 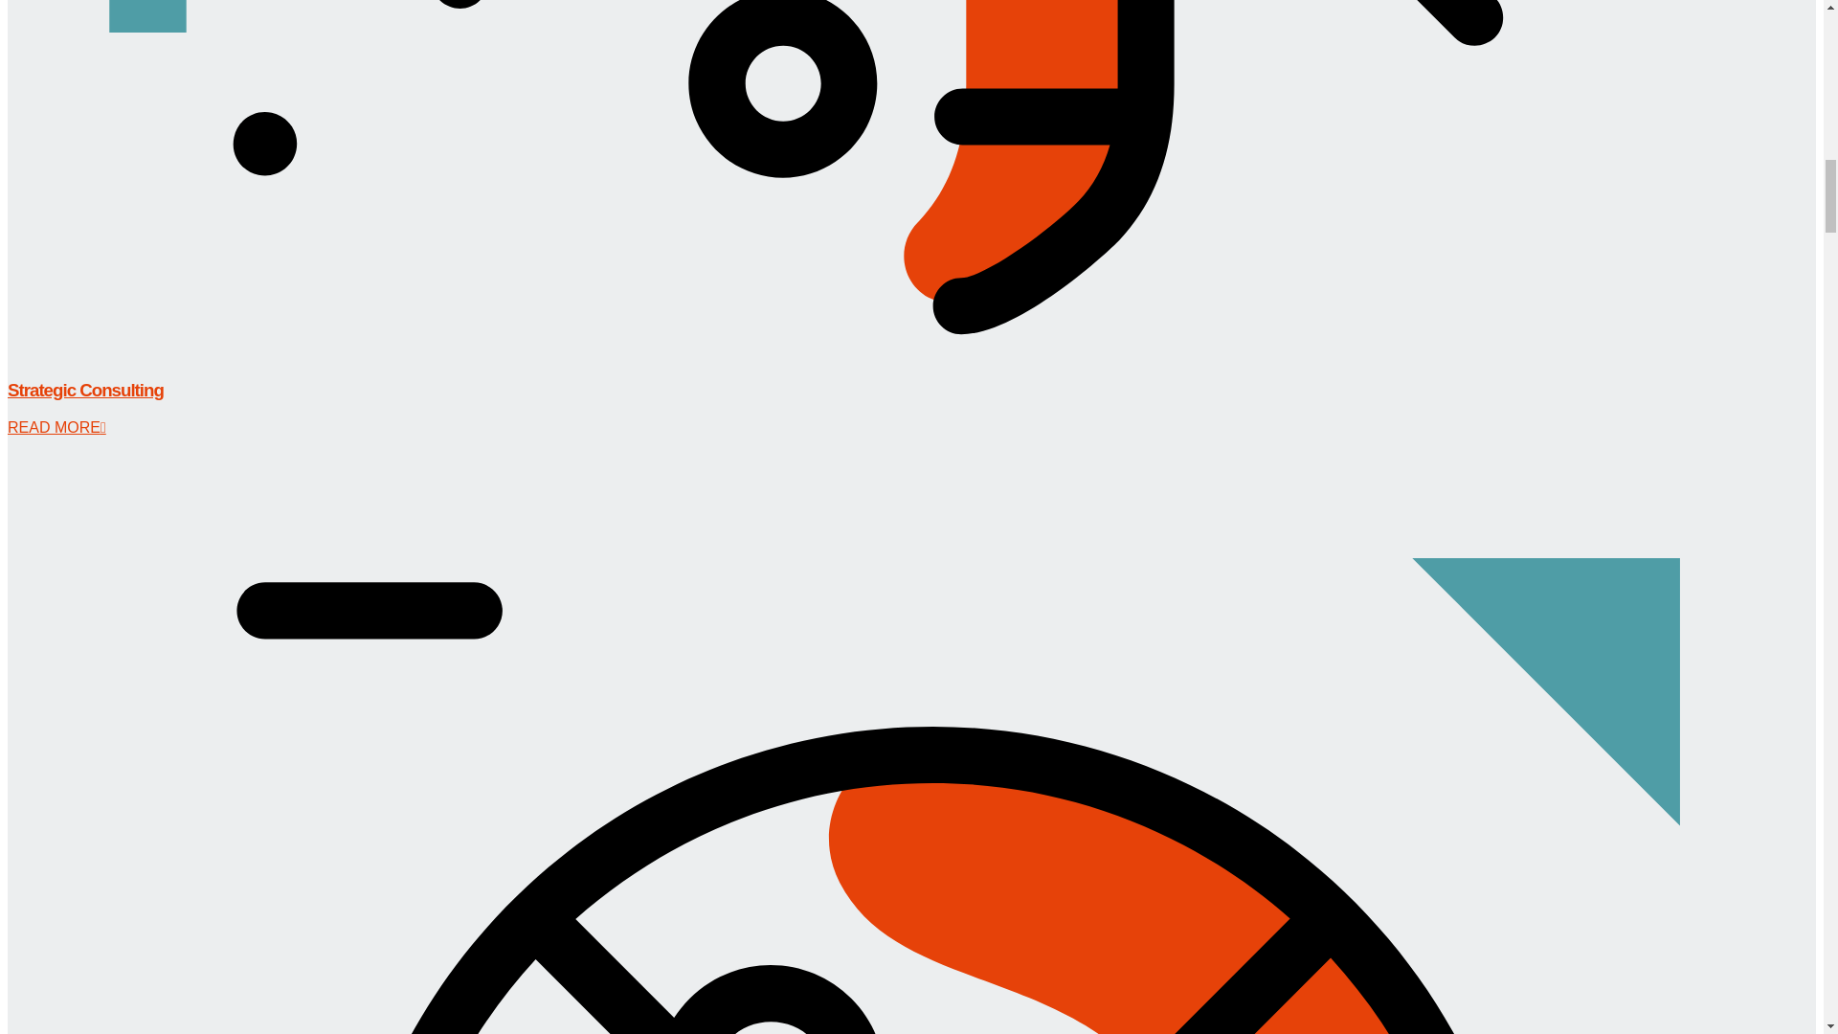 I want to click on Strategic Consulting, so click(x=84, y=390).